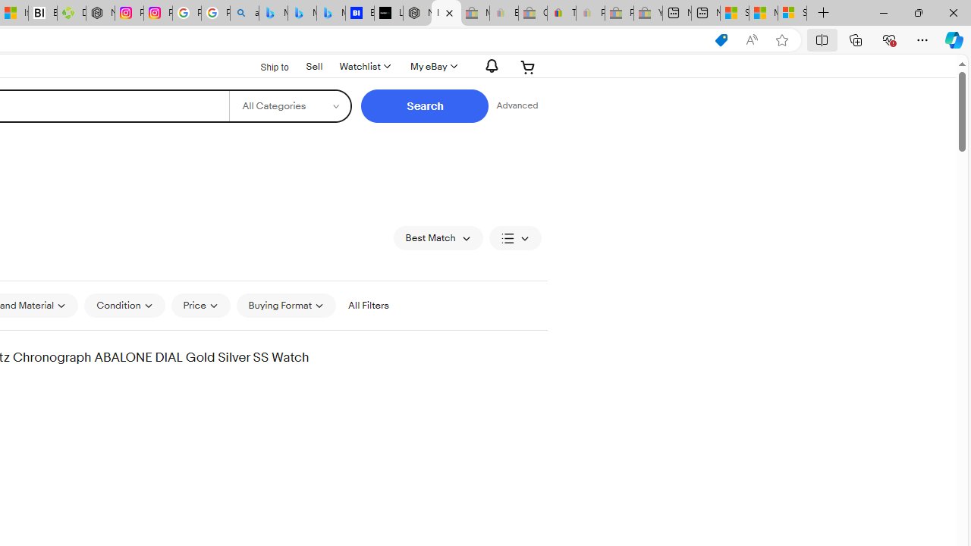 This screenshot has height=546, width=971. I want to click on Microsoft Bing Travel - Flights from Hong Kong to Bangkok, so click(273, 14).